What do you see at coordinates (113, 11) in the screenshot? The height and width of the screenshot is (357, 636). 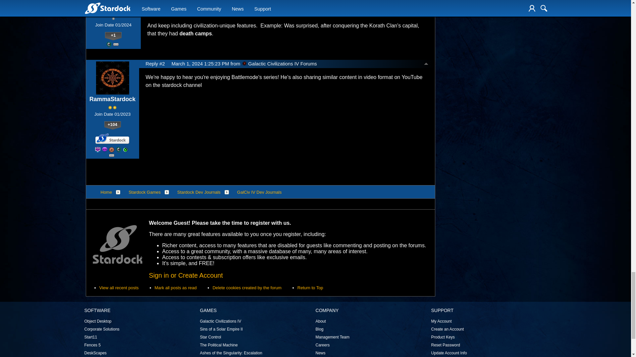 I see `Click user name to view more options.` at bounding box center [113, 11].